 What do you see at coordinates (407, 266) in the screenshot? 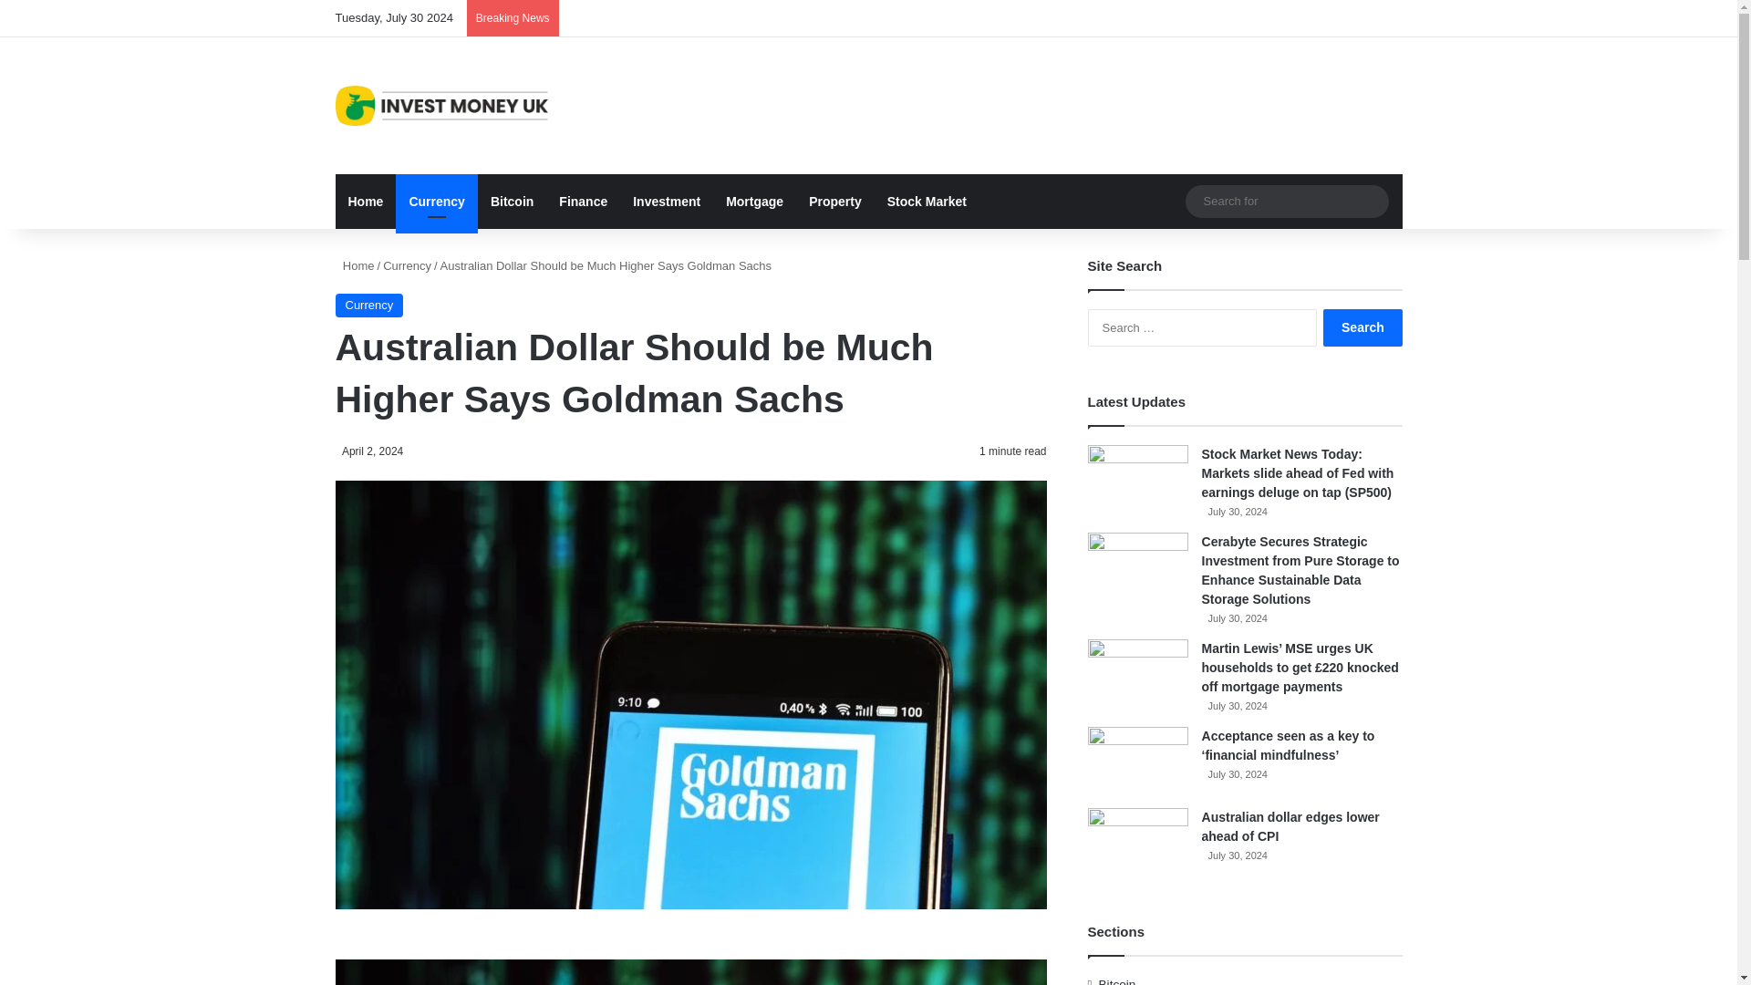
I see `Currency` at bounding box center [407, 266].